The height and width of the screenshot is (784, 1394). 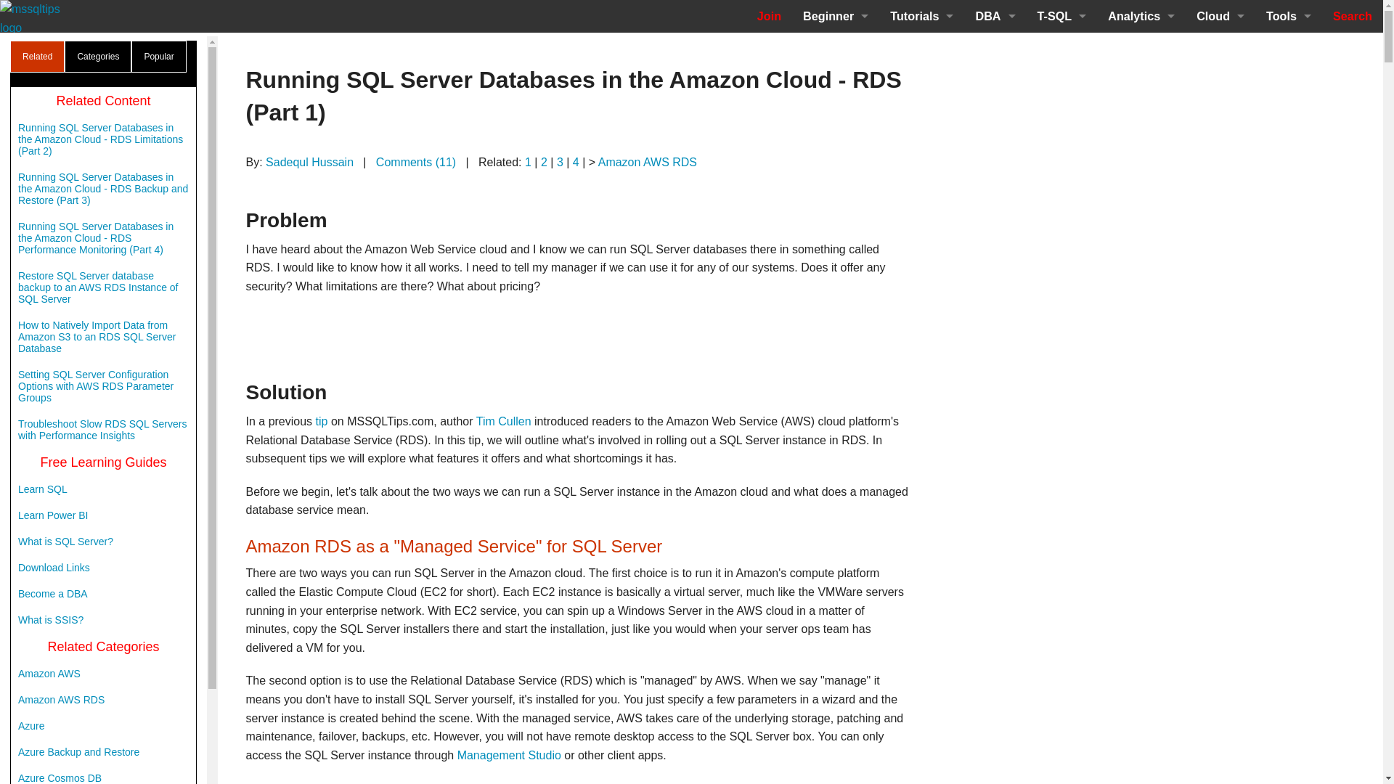 I want to click on author profile for Sadequl Hussain, so click(x=309, y=162).